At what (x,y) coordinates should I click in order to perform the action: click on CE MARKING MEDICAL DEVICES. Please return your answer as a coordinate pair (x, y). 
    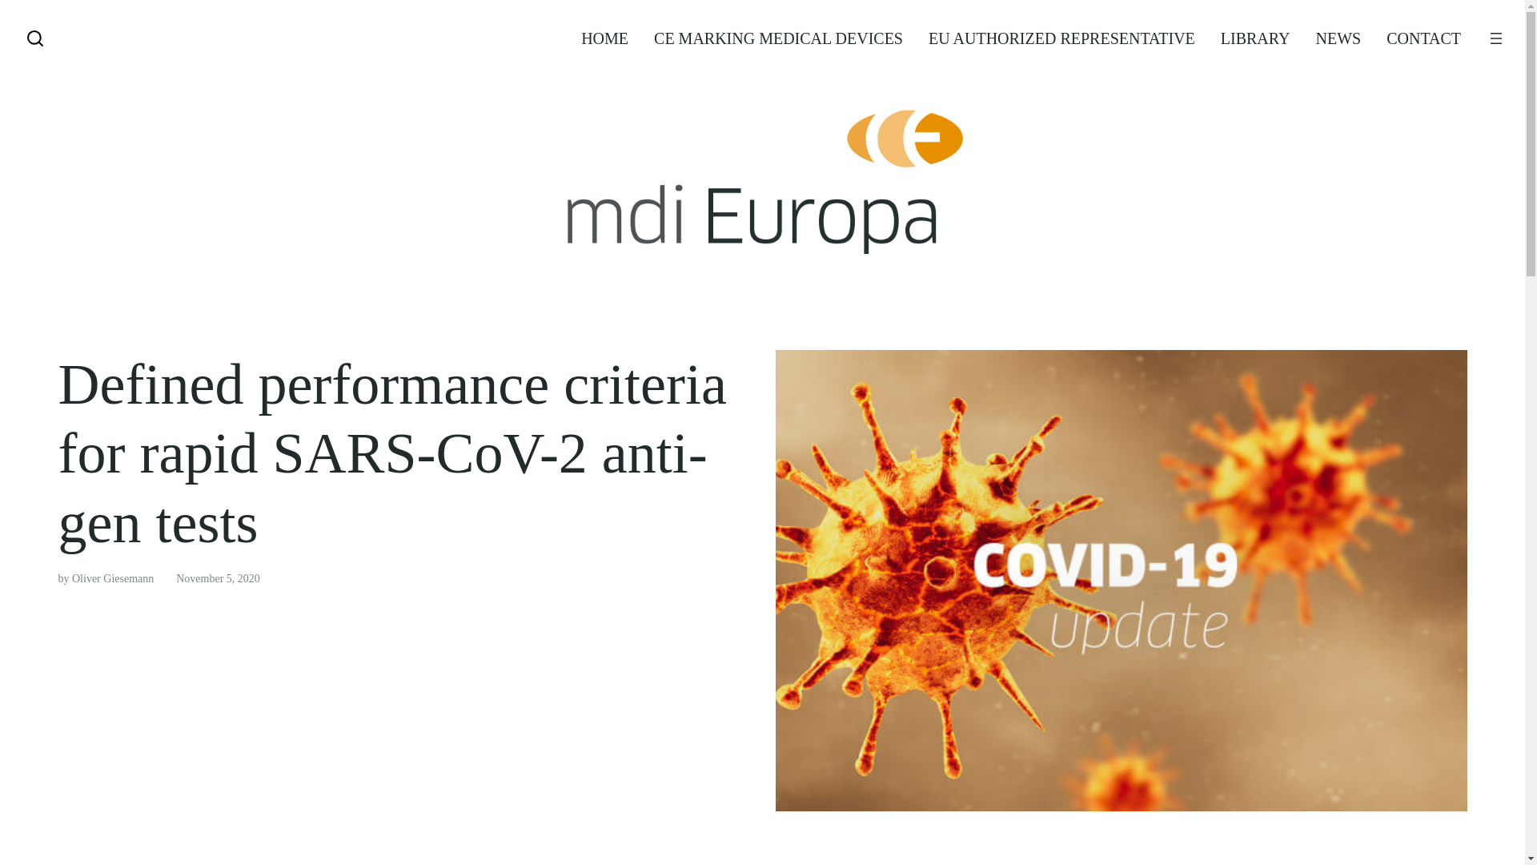
    Looking at the image, I should click on (778, 38).